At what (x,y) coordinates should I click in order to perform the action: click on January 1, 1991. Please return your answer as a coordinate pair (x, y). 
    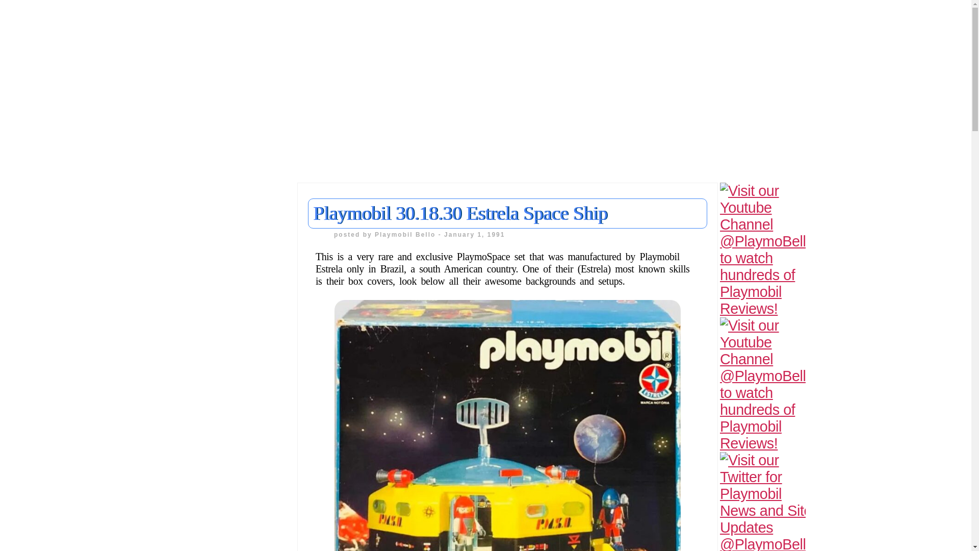
    Looking at the image, I should click on (474, 234).